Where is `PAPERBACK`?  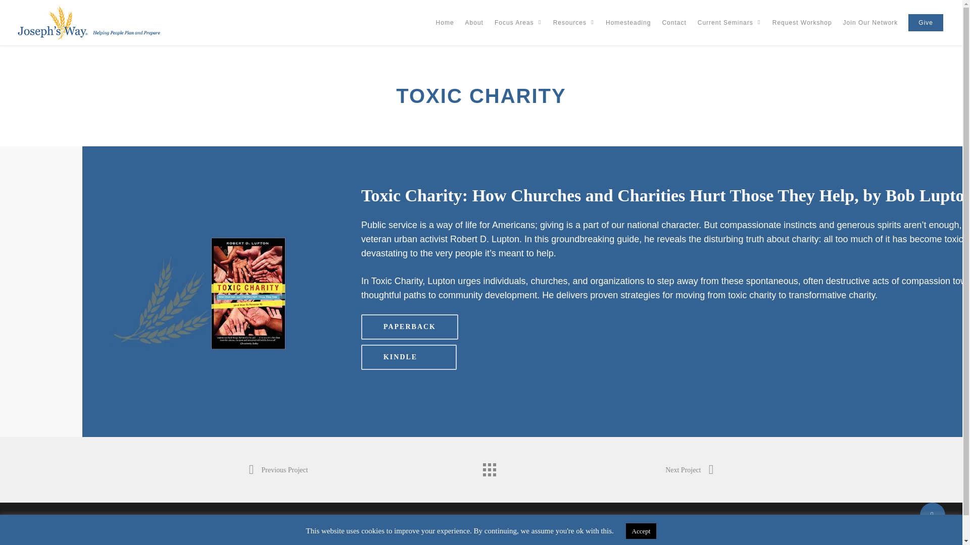 PAPERBACK is located at coordinates (409, 327).